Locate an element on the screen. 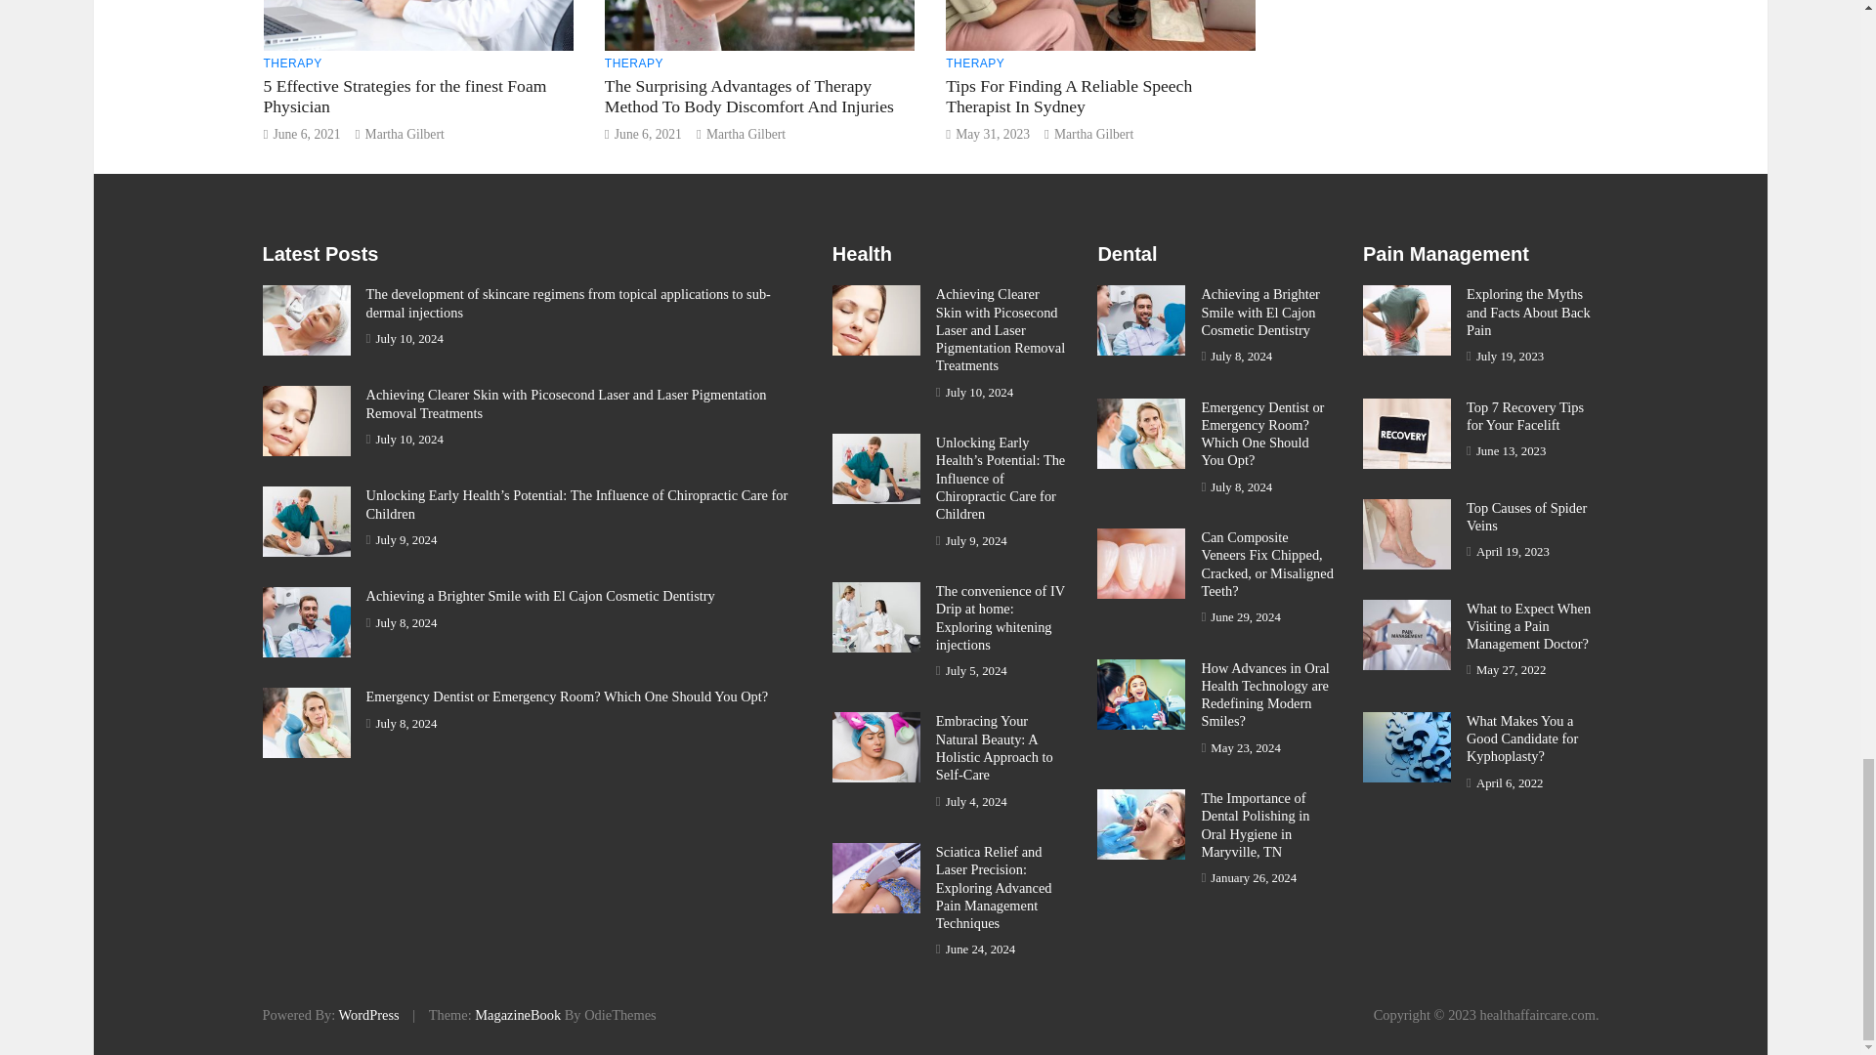 The width and height of the screenshot is (1876, 1055). Martha Gilbert is located at coordinates (405, 133).